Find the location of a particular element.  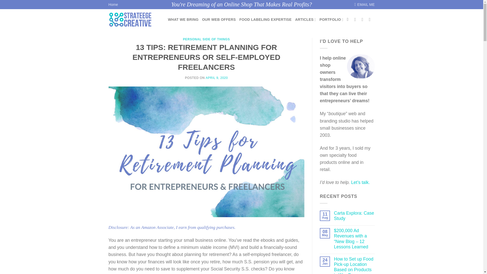

Carta Explora: Case Study is located at coordinates (354, 216).